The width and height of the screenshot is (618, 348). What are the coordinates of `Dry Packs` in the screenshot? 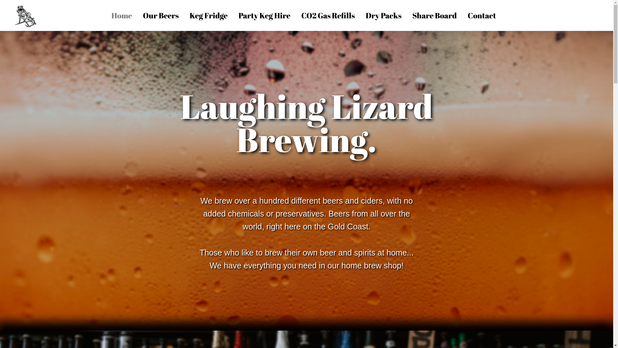 It's located at (384, 15).